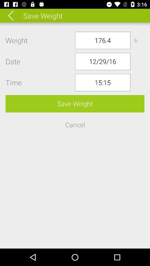 The height and width of the screenshot is (266, 150). I want to click on jump until 15:15, so click(103, 83).